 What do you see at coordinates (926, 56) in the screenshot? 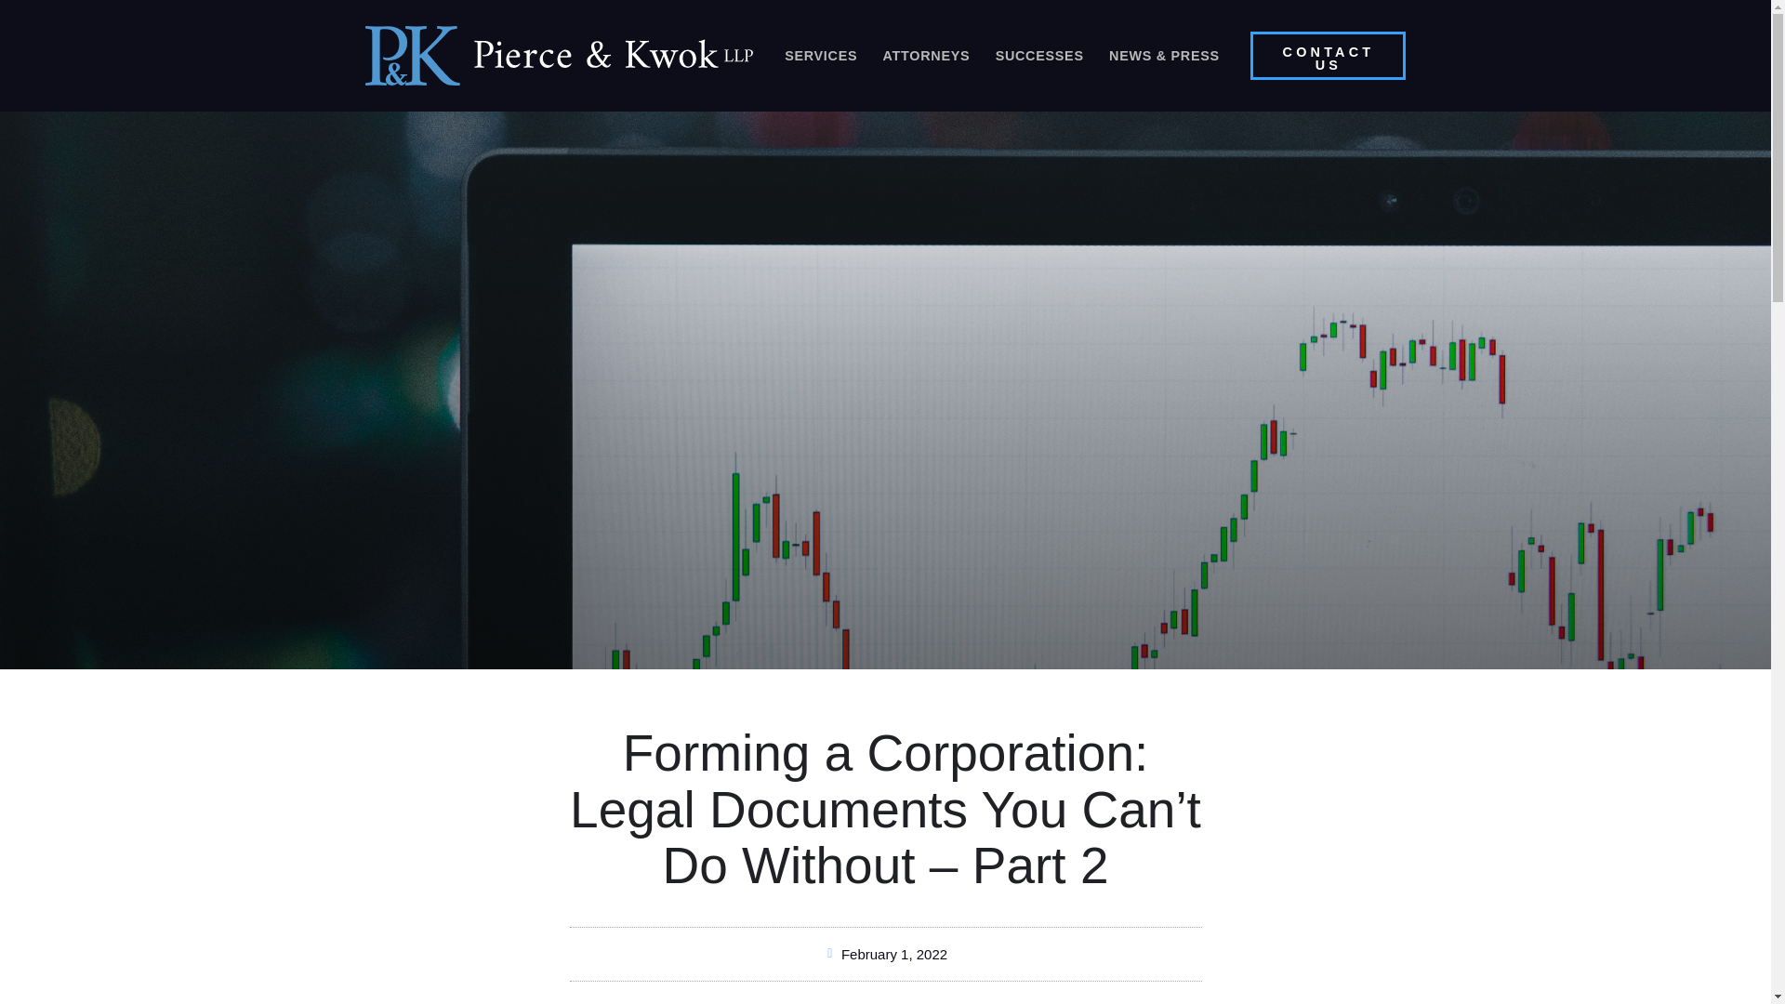
I see `ATTORNEYS` at bounding box center [926, 56].